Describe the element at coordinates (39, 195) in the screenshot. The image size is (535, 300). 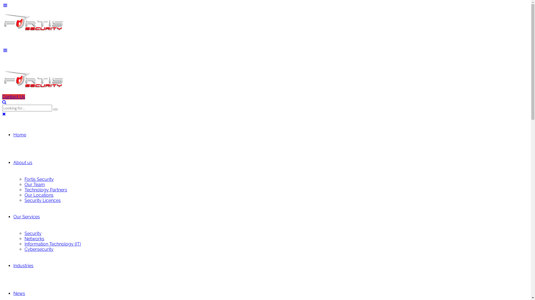
I see `Our Locations` at that location.